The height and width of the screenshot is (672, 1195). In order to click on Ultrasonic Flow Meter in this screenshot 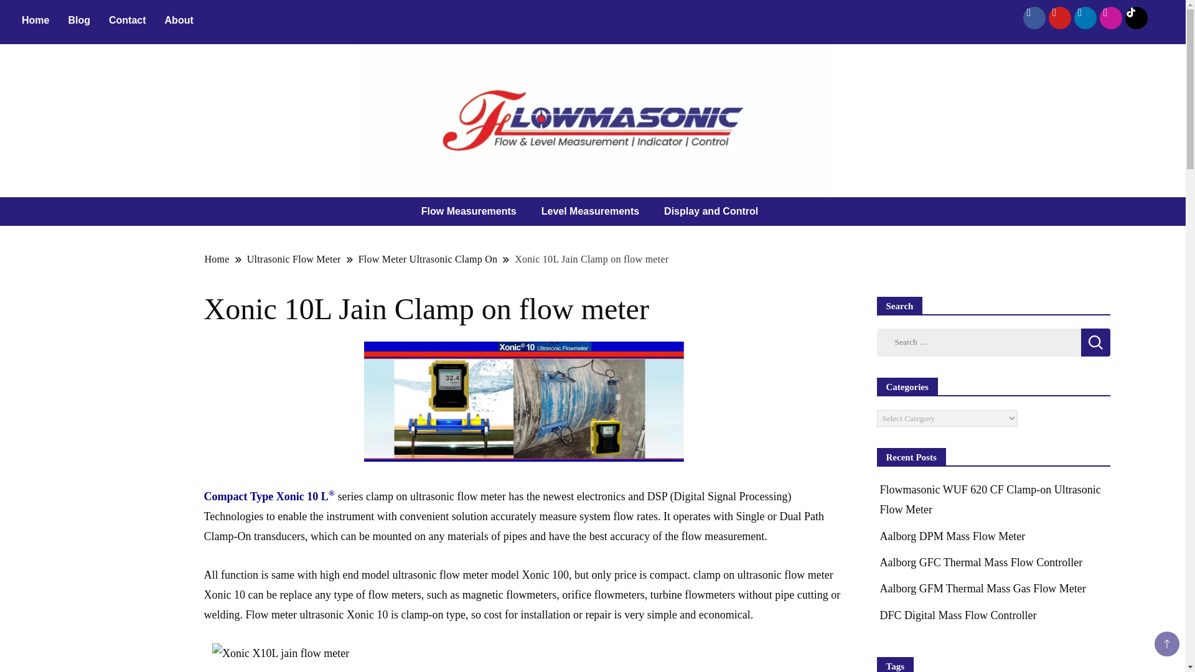, I will do `click(294, 259)`.